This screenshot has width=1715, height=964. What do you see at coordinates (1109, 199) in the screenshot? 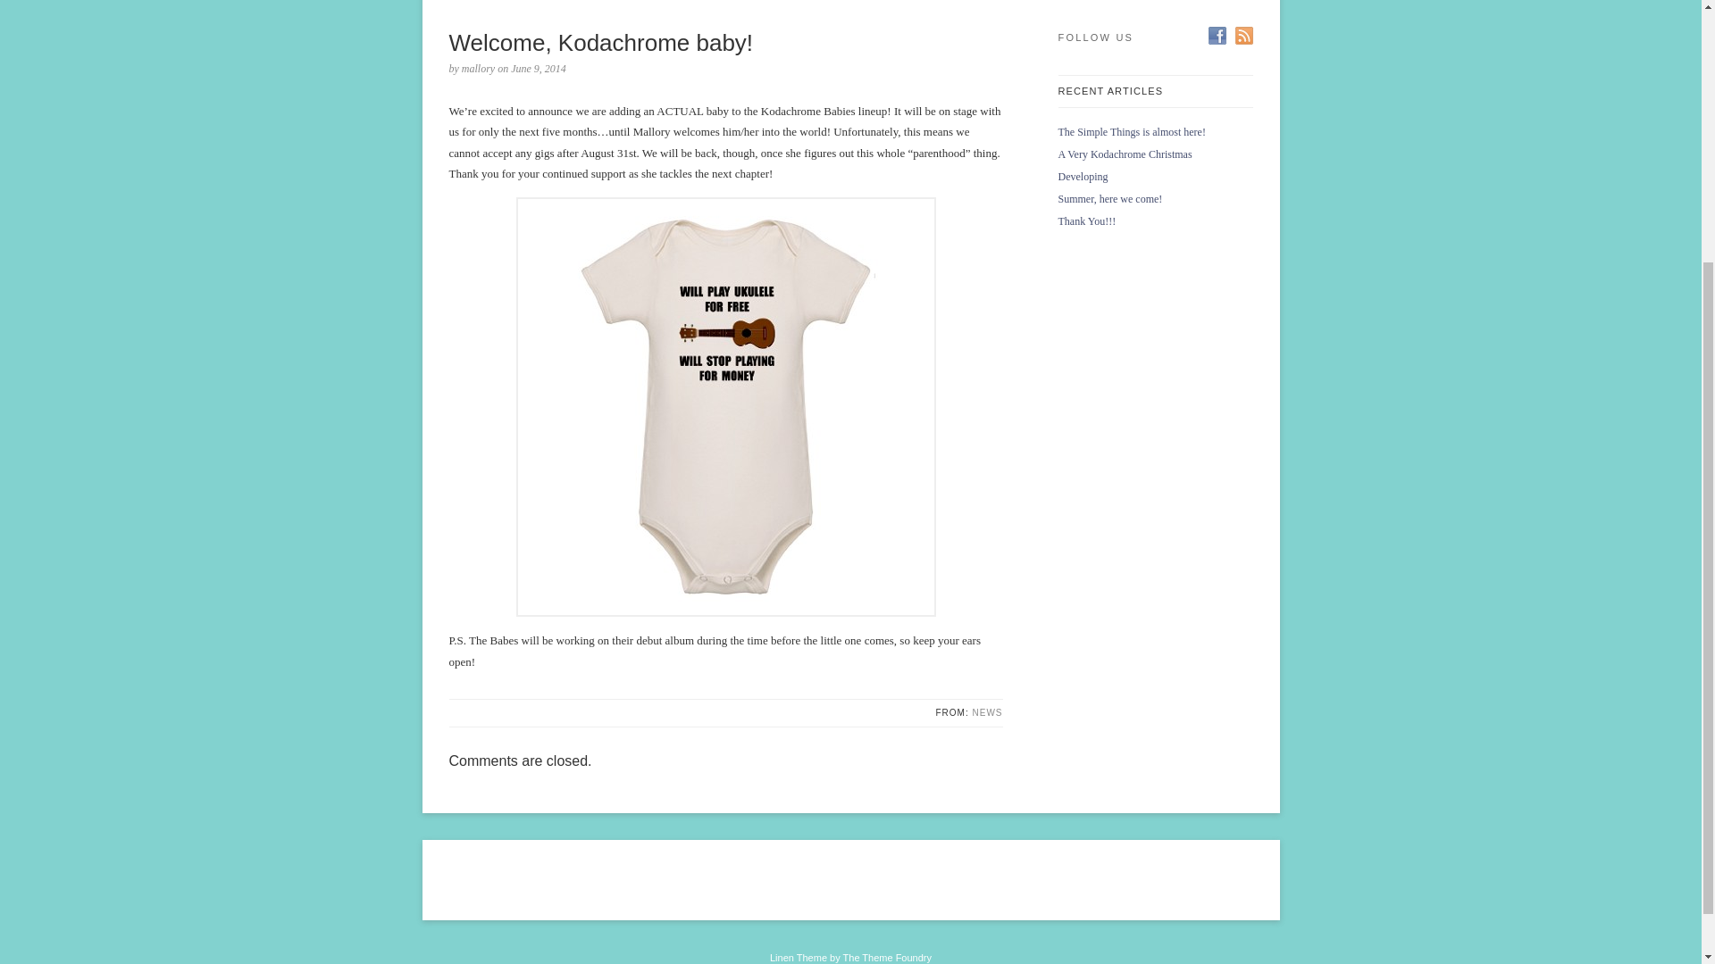
I see `Summer, here we come!` at bounding box center [1109, 199].